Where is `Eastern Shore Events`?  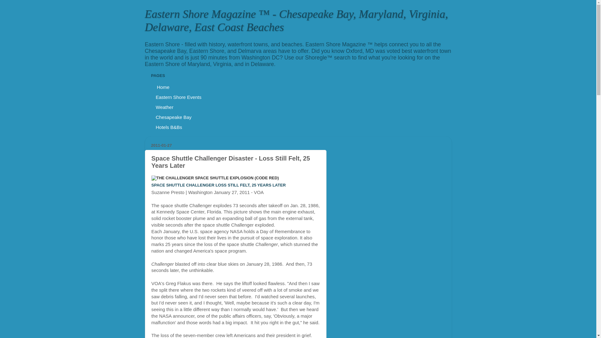
Eastern Shore Events is located at coordinates (178, 97).